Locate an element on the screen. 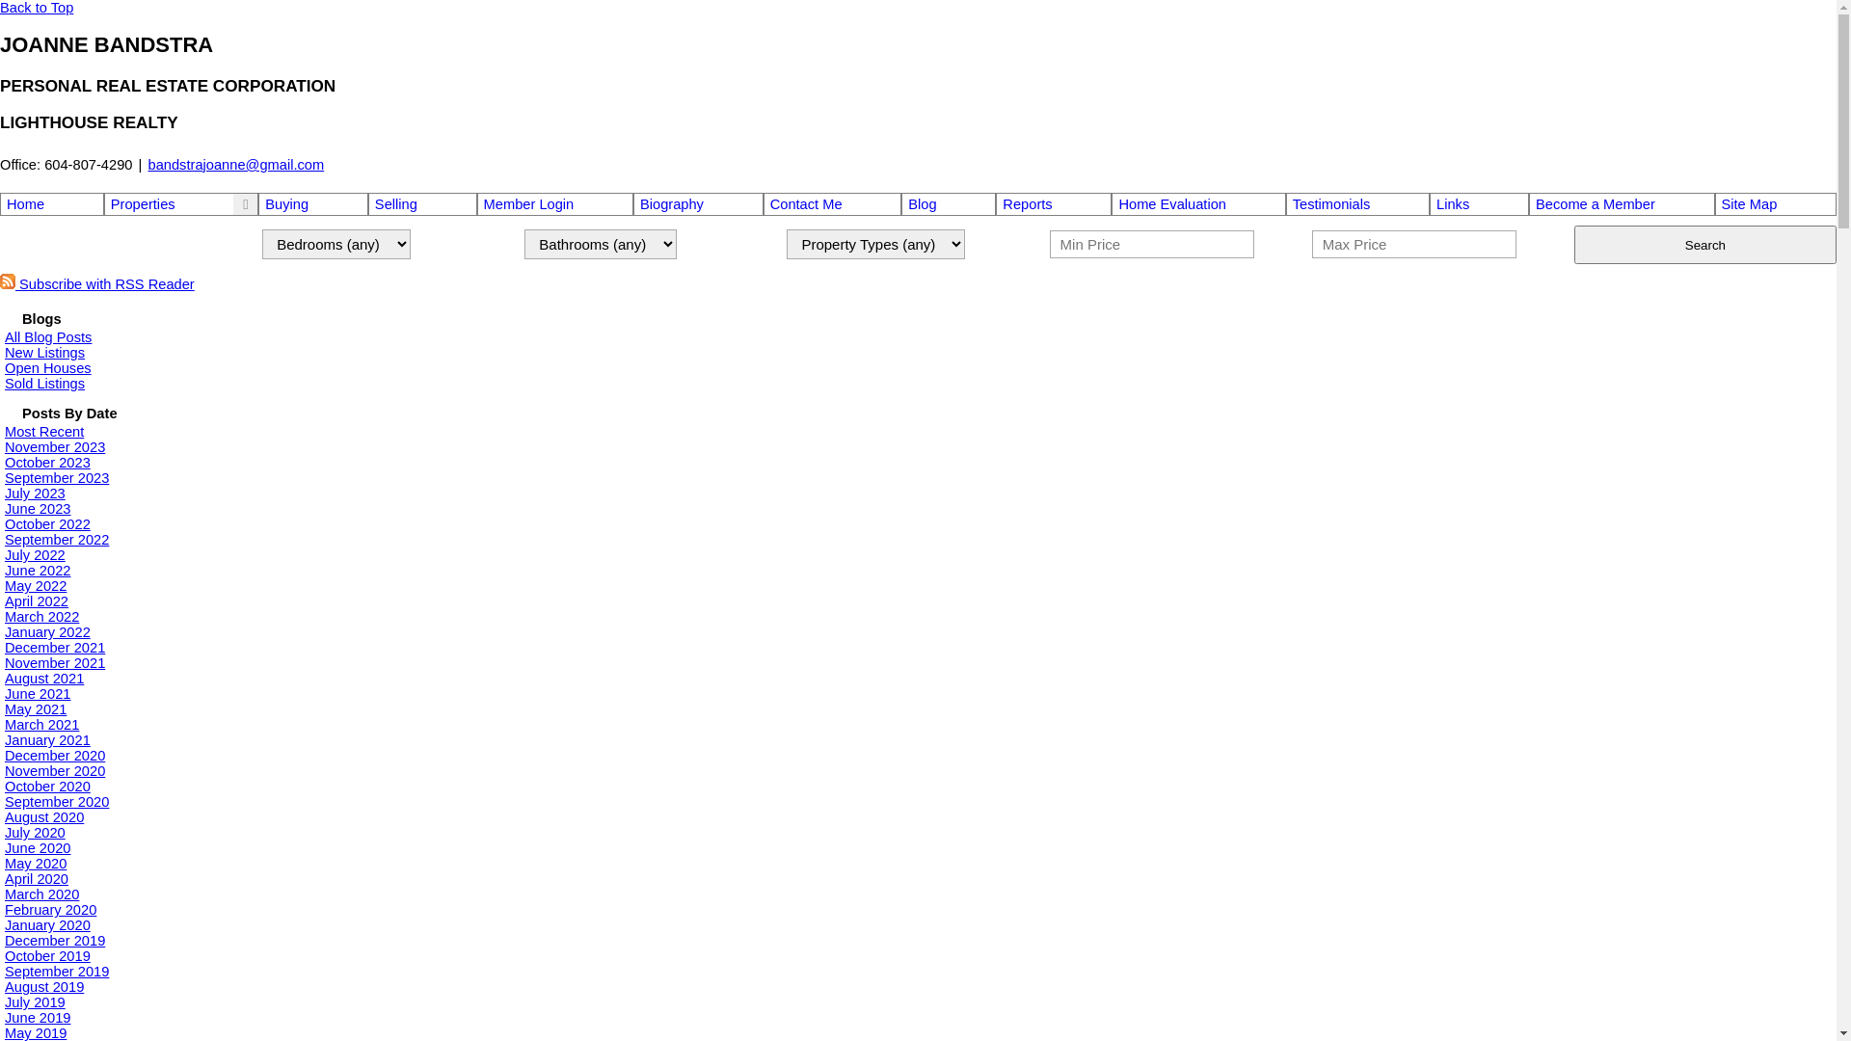 The height and width of the screenshot is (1041, 1851). Become a Member is located at coordinates (1622, 204).